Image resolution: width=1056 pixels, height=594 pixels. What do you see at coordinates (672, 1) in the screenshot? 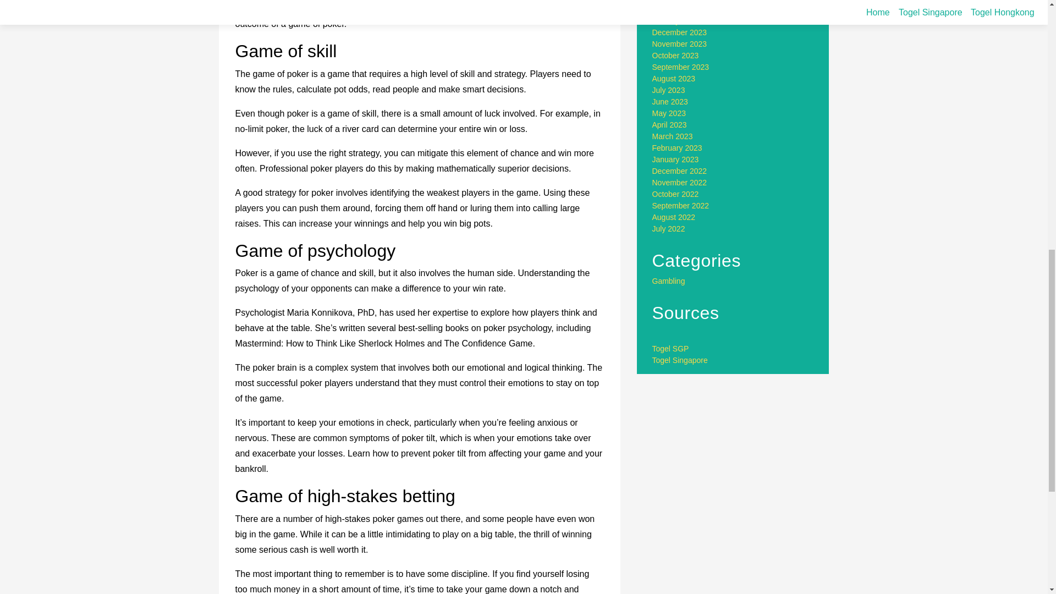
I see `March 2024` at bounding box center [672, 1].